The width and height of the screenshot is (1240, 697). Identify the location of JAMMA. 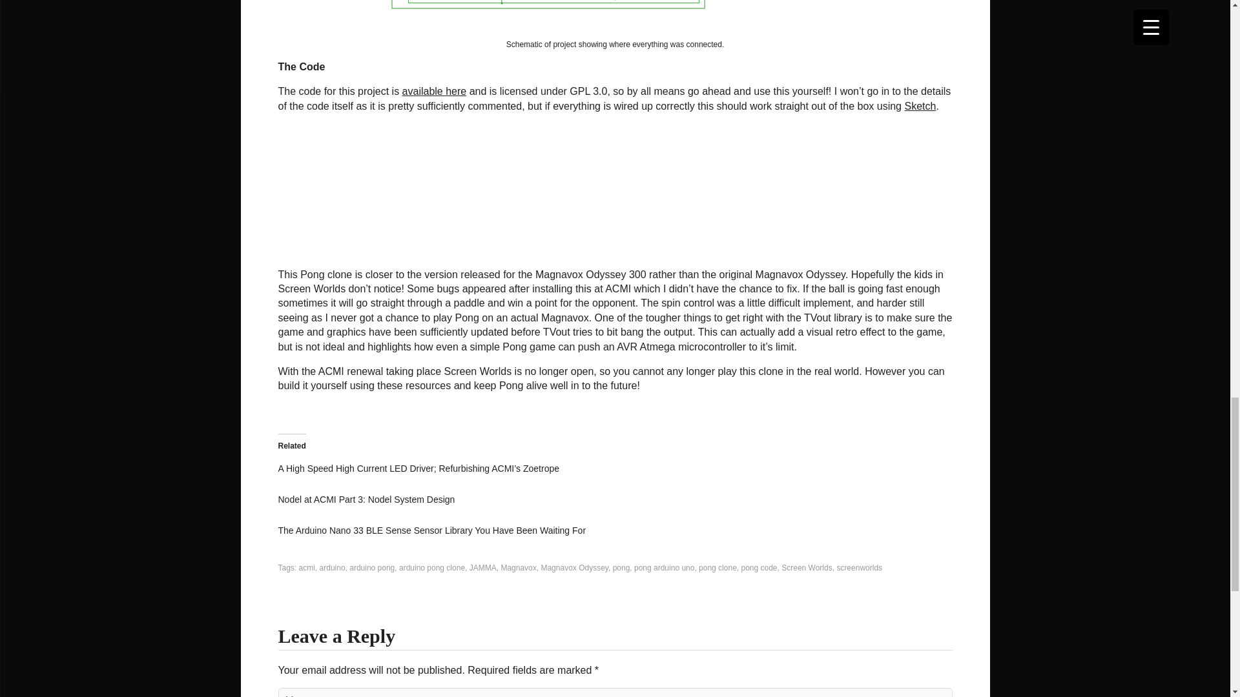
(483, 567).